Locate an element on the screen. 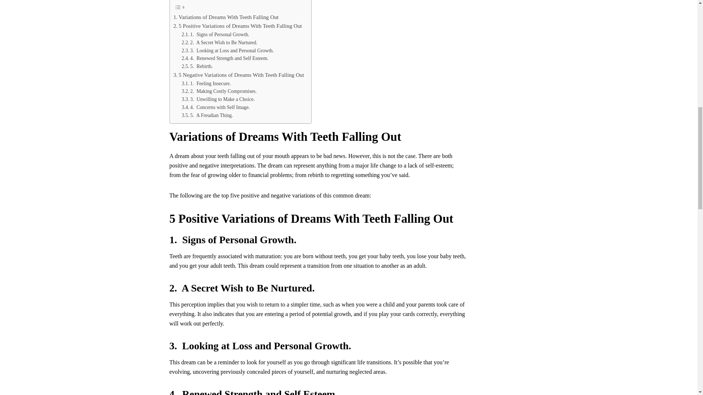 The height and width of the screenshot is (395, 703). Variations of Dreams With Teeth Falling Out is located at coordinates (226, 17).